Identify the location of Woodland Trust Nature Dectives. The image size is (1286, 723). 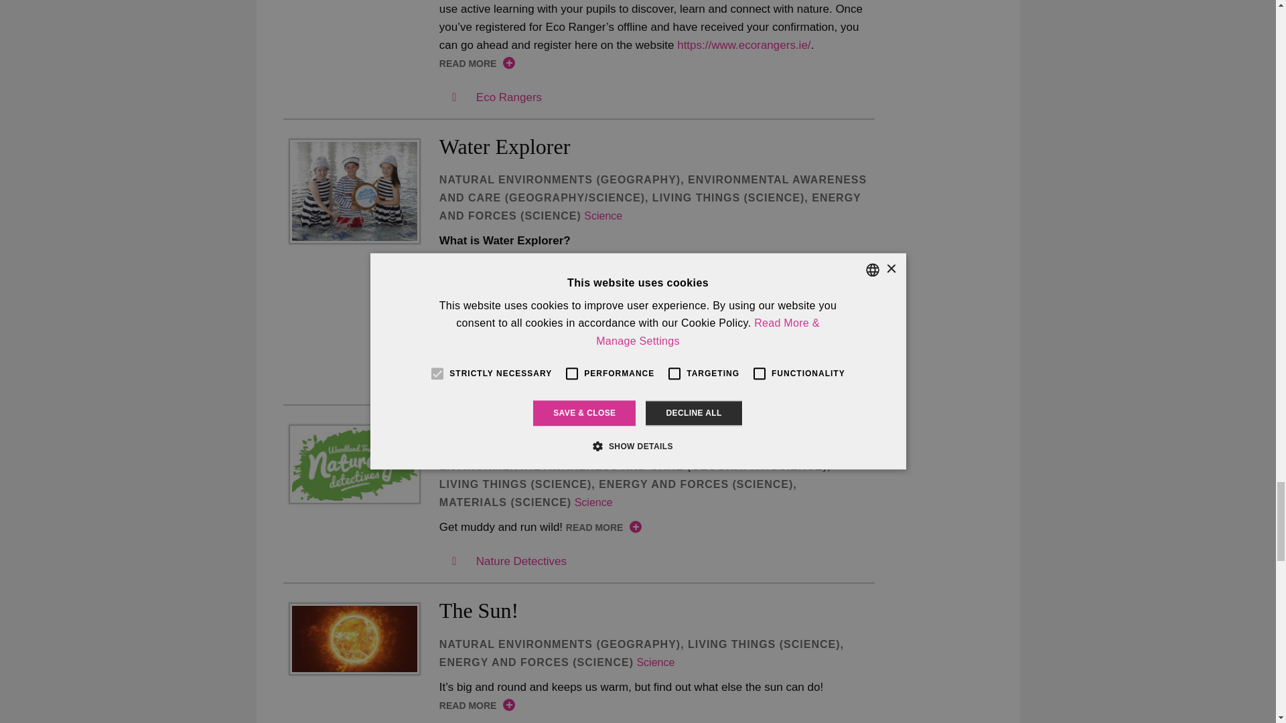
(354, 465).